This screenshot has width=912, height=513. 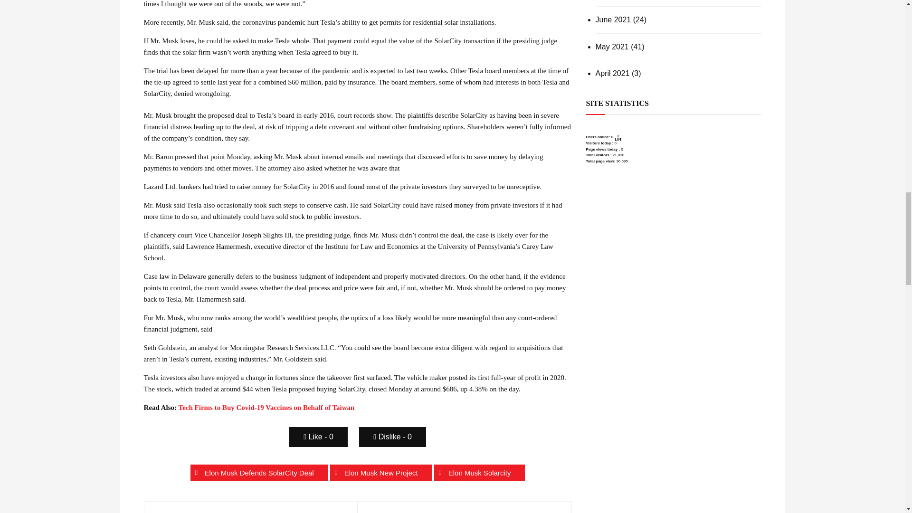 What do you see at coordinates (392, 437) in the screenshot?
I see `Dislike - 0` at bounding box center [392, 437].